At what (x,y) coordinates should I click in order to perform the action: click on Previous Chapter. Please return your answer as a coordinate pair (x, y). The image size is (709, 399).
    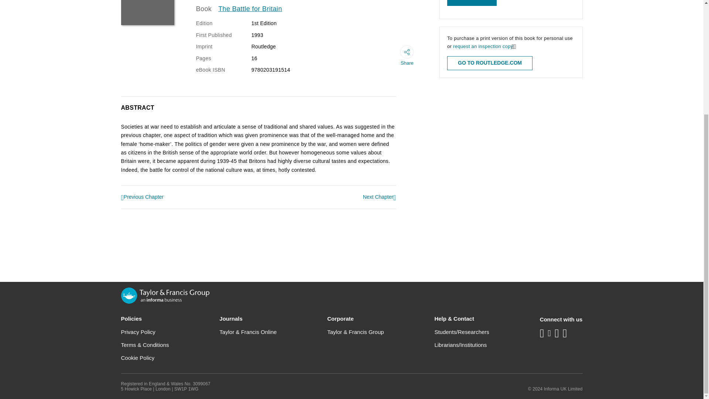
    Looking at the image, I should click on (143, 197).